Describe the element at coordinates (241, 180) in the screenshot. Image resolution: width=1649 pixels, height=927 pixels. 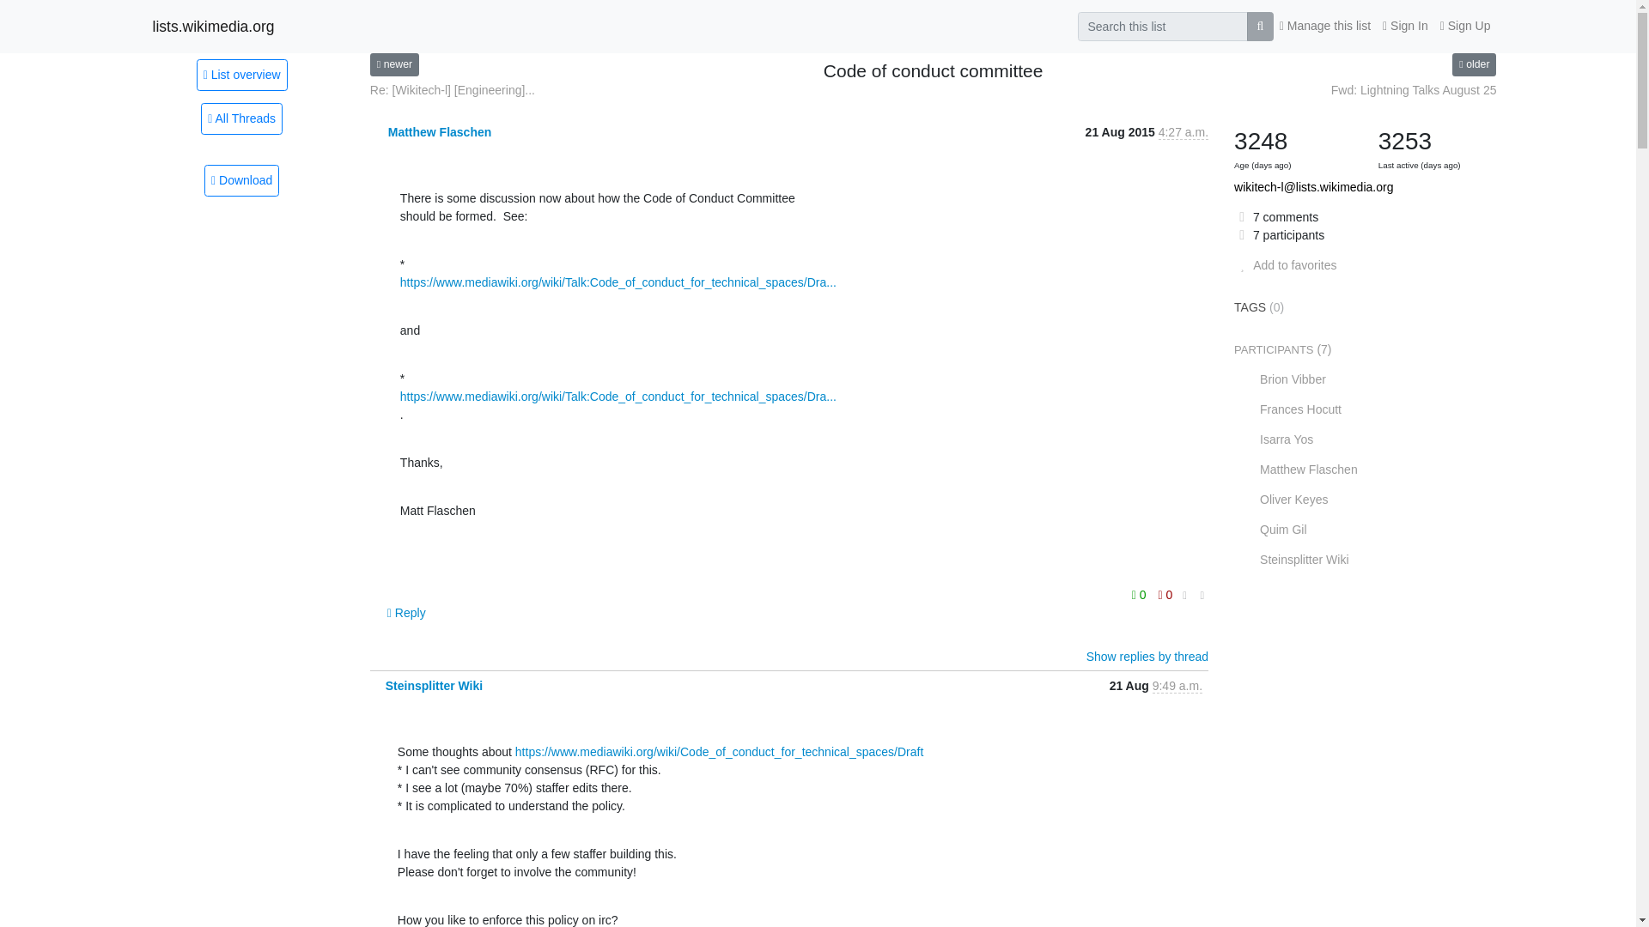
I see `Download` at that location.